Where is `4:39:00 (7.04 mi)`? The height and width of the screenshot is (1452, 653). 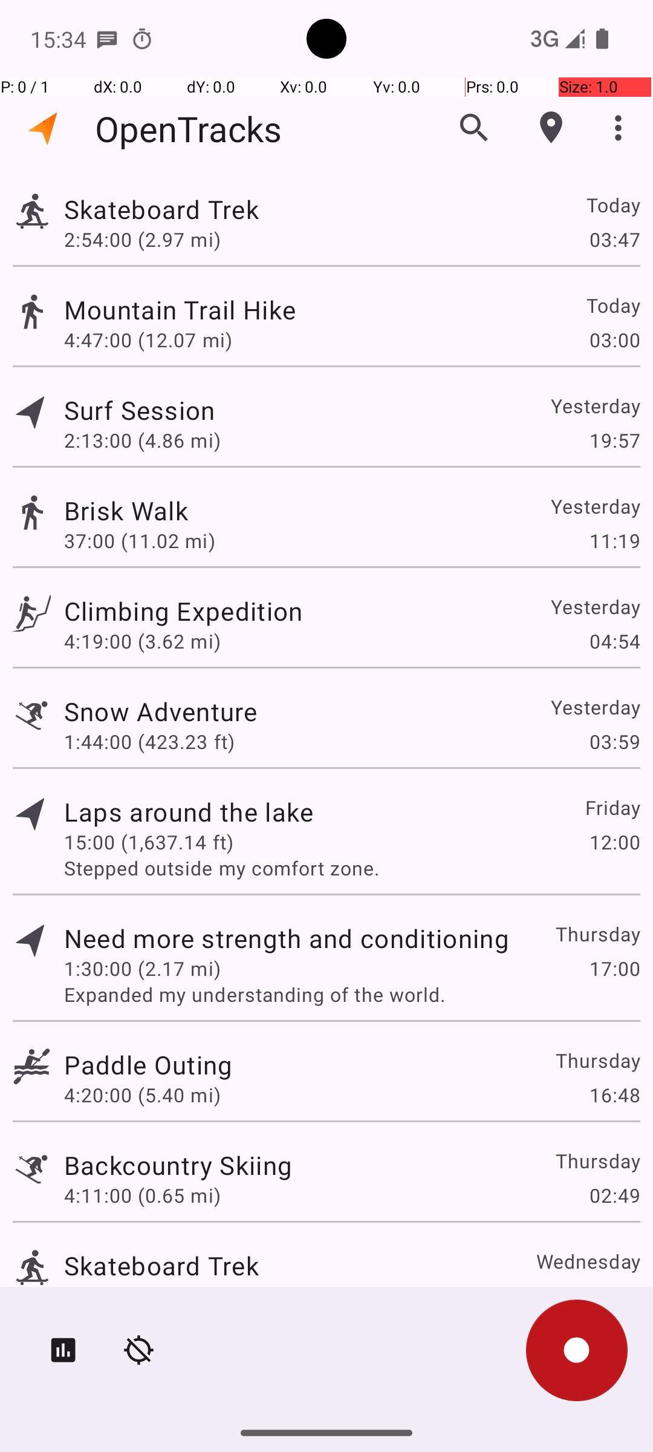 4:39:00 (7.04 mi) is located at coordinates (143, 1296).